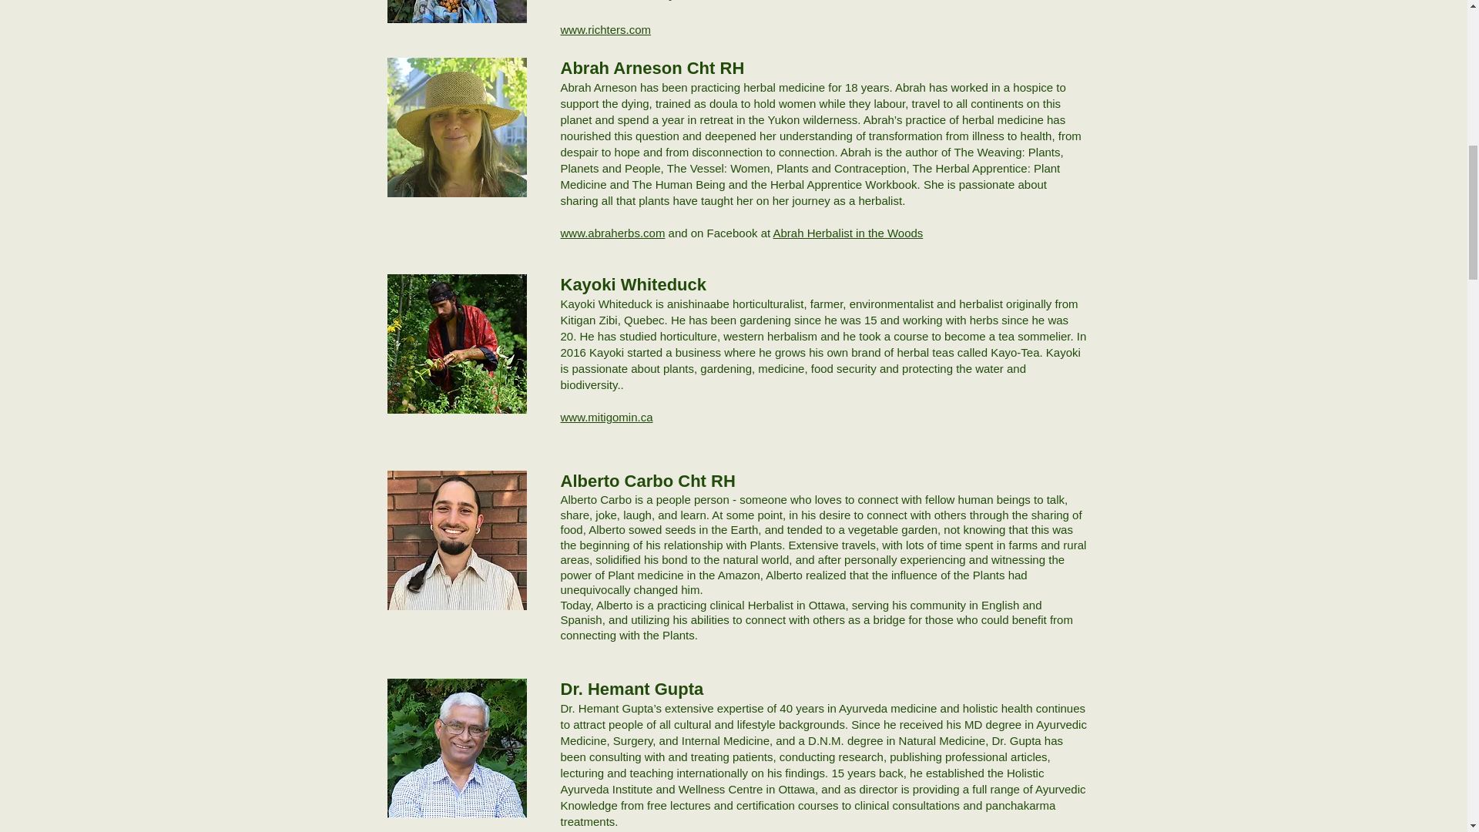 The image size is (1479, 832). Describe the element at coordinates (456, 12) in the screenshot. I see `Megan Headshot.png` at that location.